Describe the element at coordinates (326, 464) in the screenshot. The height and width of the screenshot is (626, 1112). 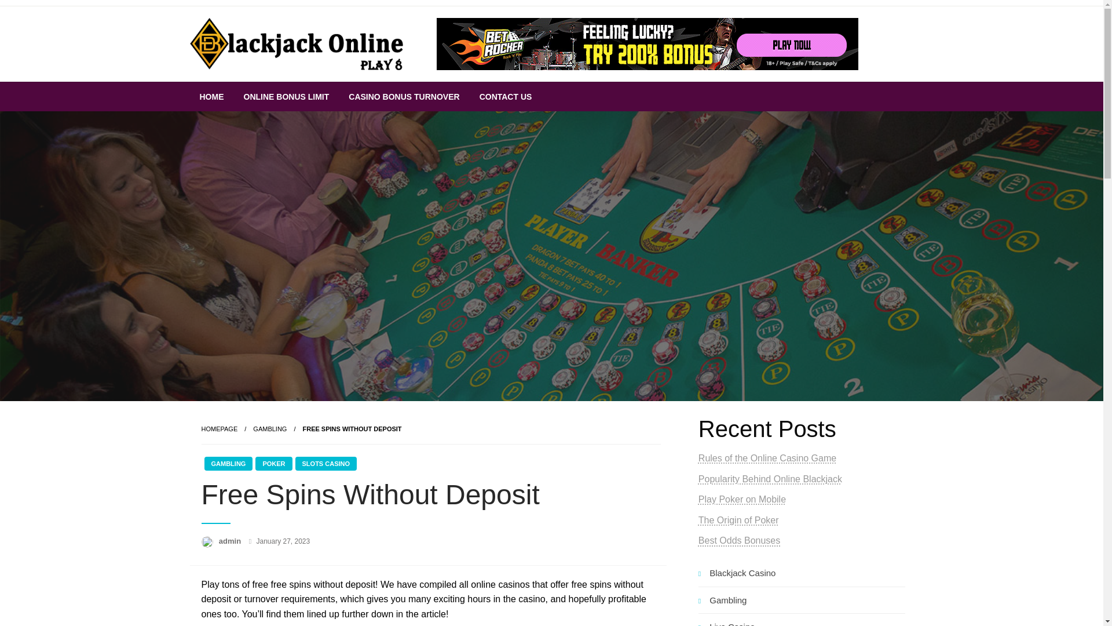
I see `SLOTS CASINO` at that location.